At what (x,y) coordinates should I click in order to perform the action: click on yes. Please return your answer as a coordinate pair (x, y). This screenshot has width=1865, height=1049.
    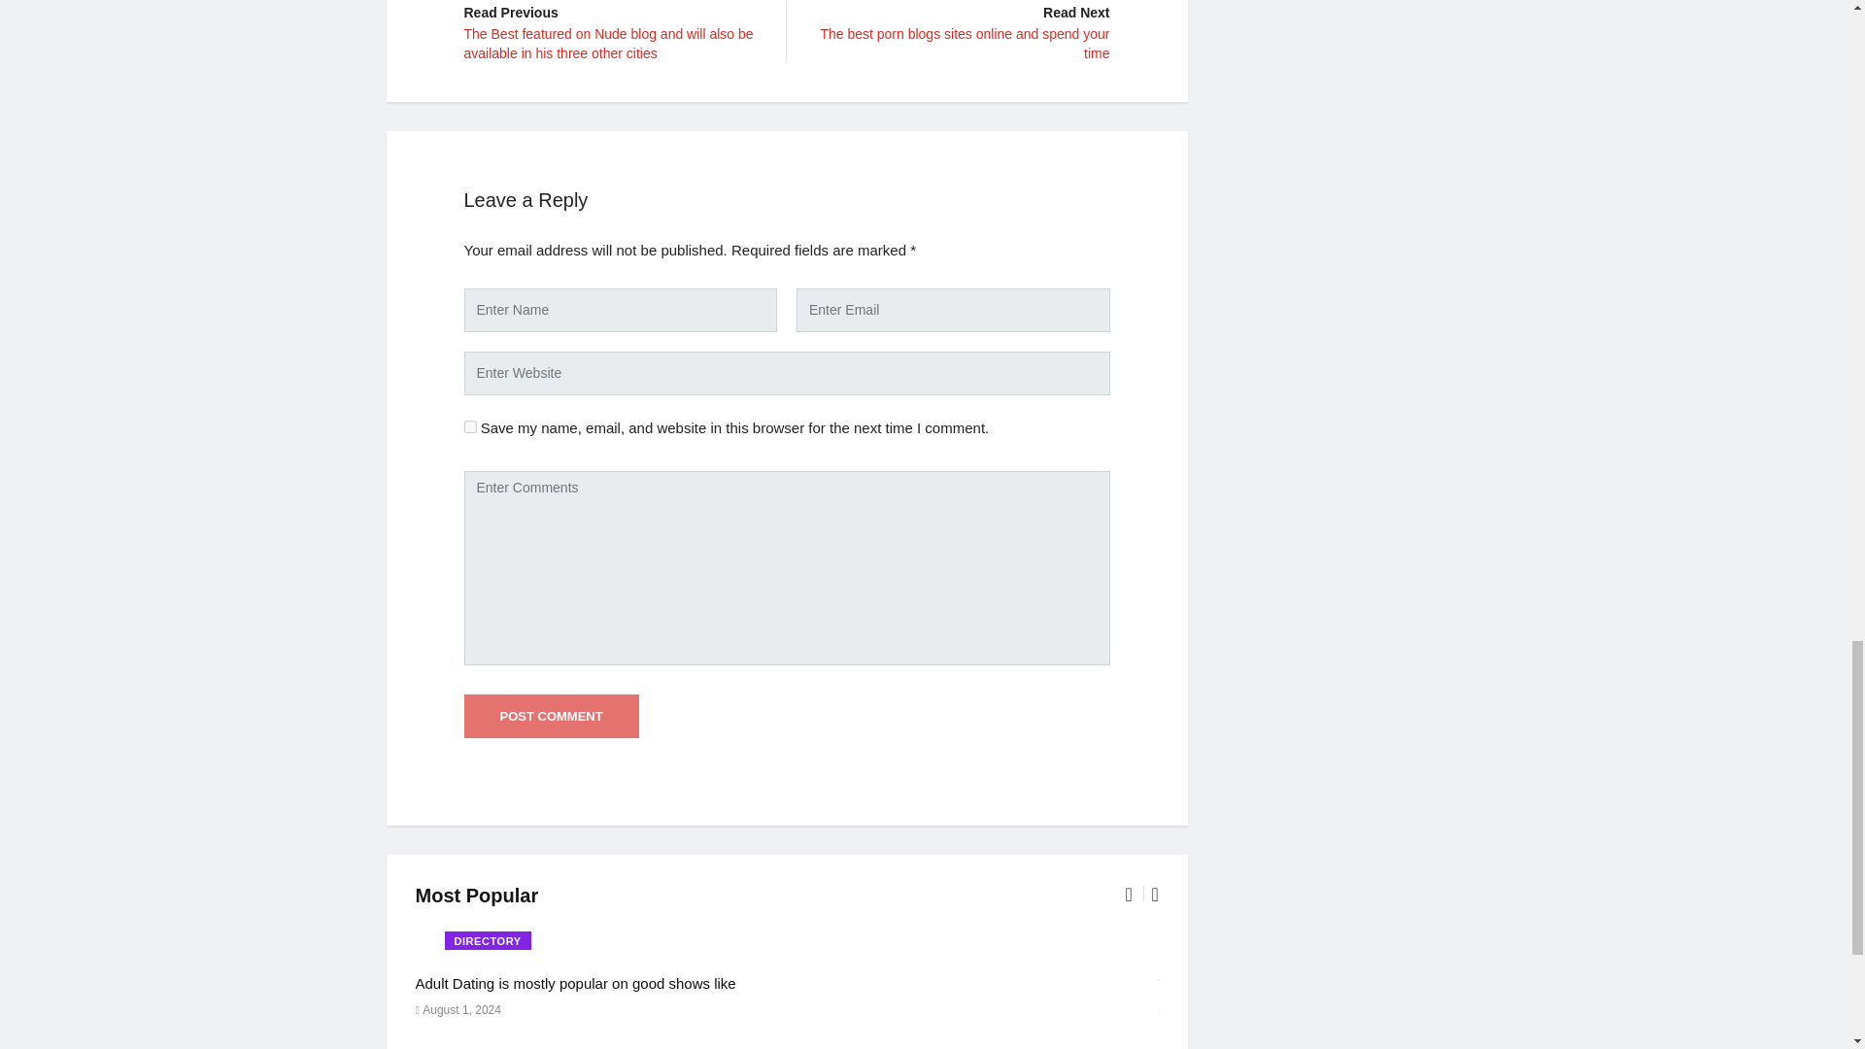
    Looking at the image, I should click on (470, 427).